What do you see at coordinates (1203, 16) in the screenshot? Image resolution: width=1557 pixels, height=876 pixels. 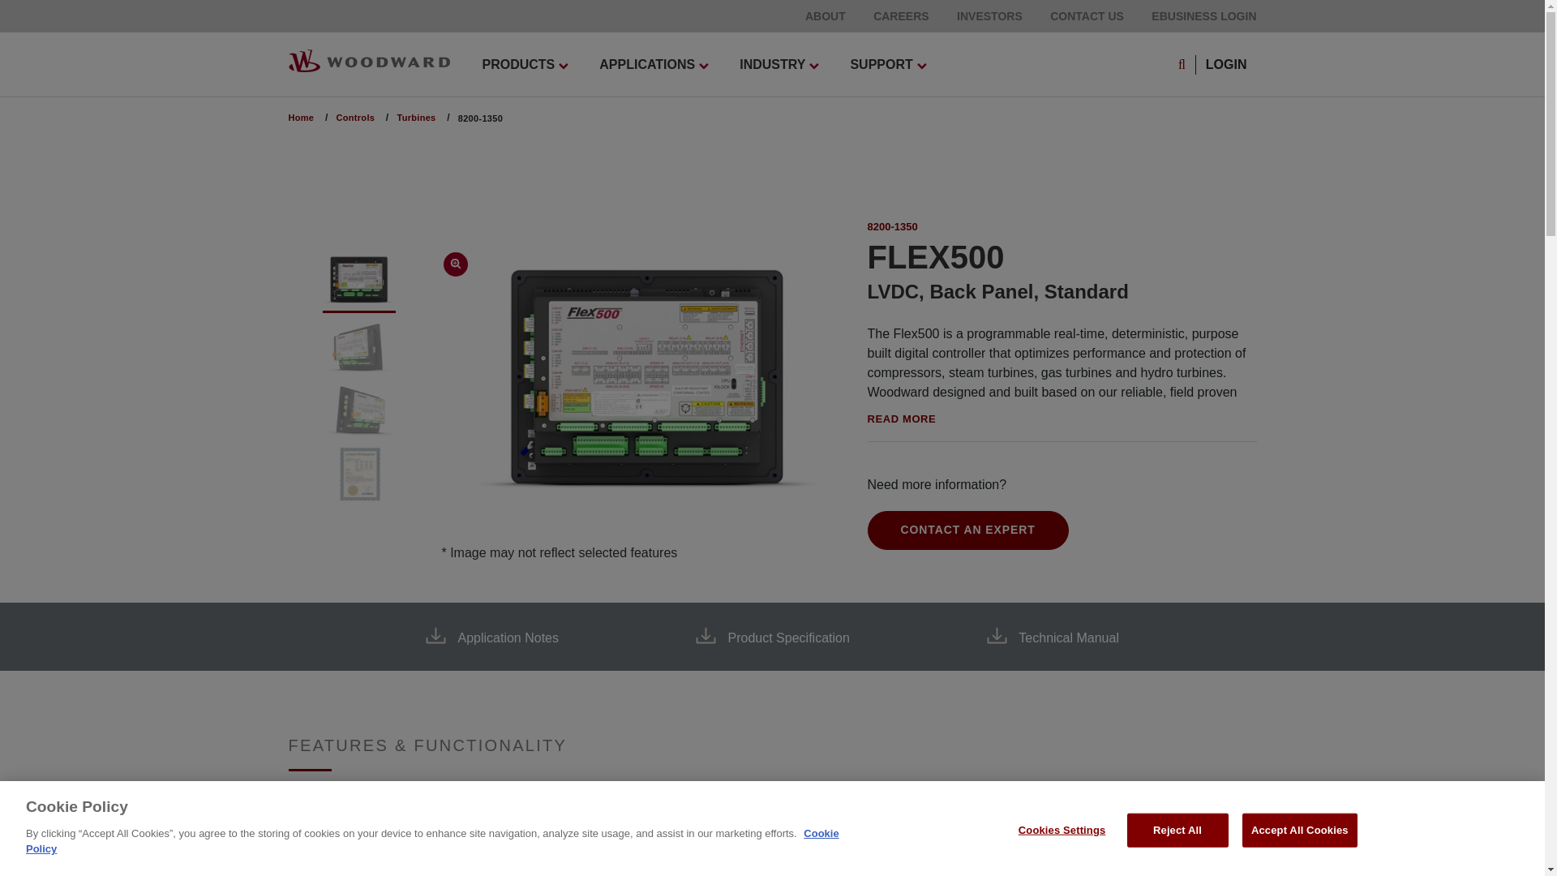 I see `EBUSINESS LOGIN` at bounding box center [1203, 16].